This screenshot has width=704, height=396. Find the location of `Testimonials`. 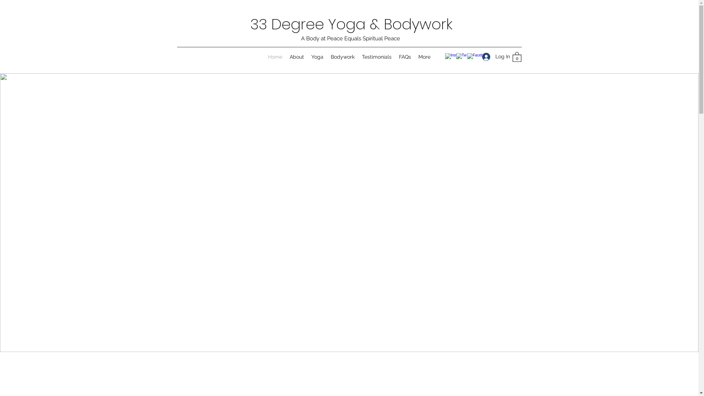

Testimonials is located at coordinates (377, 57).